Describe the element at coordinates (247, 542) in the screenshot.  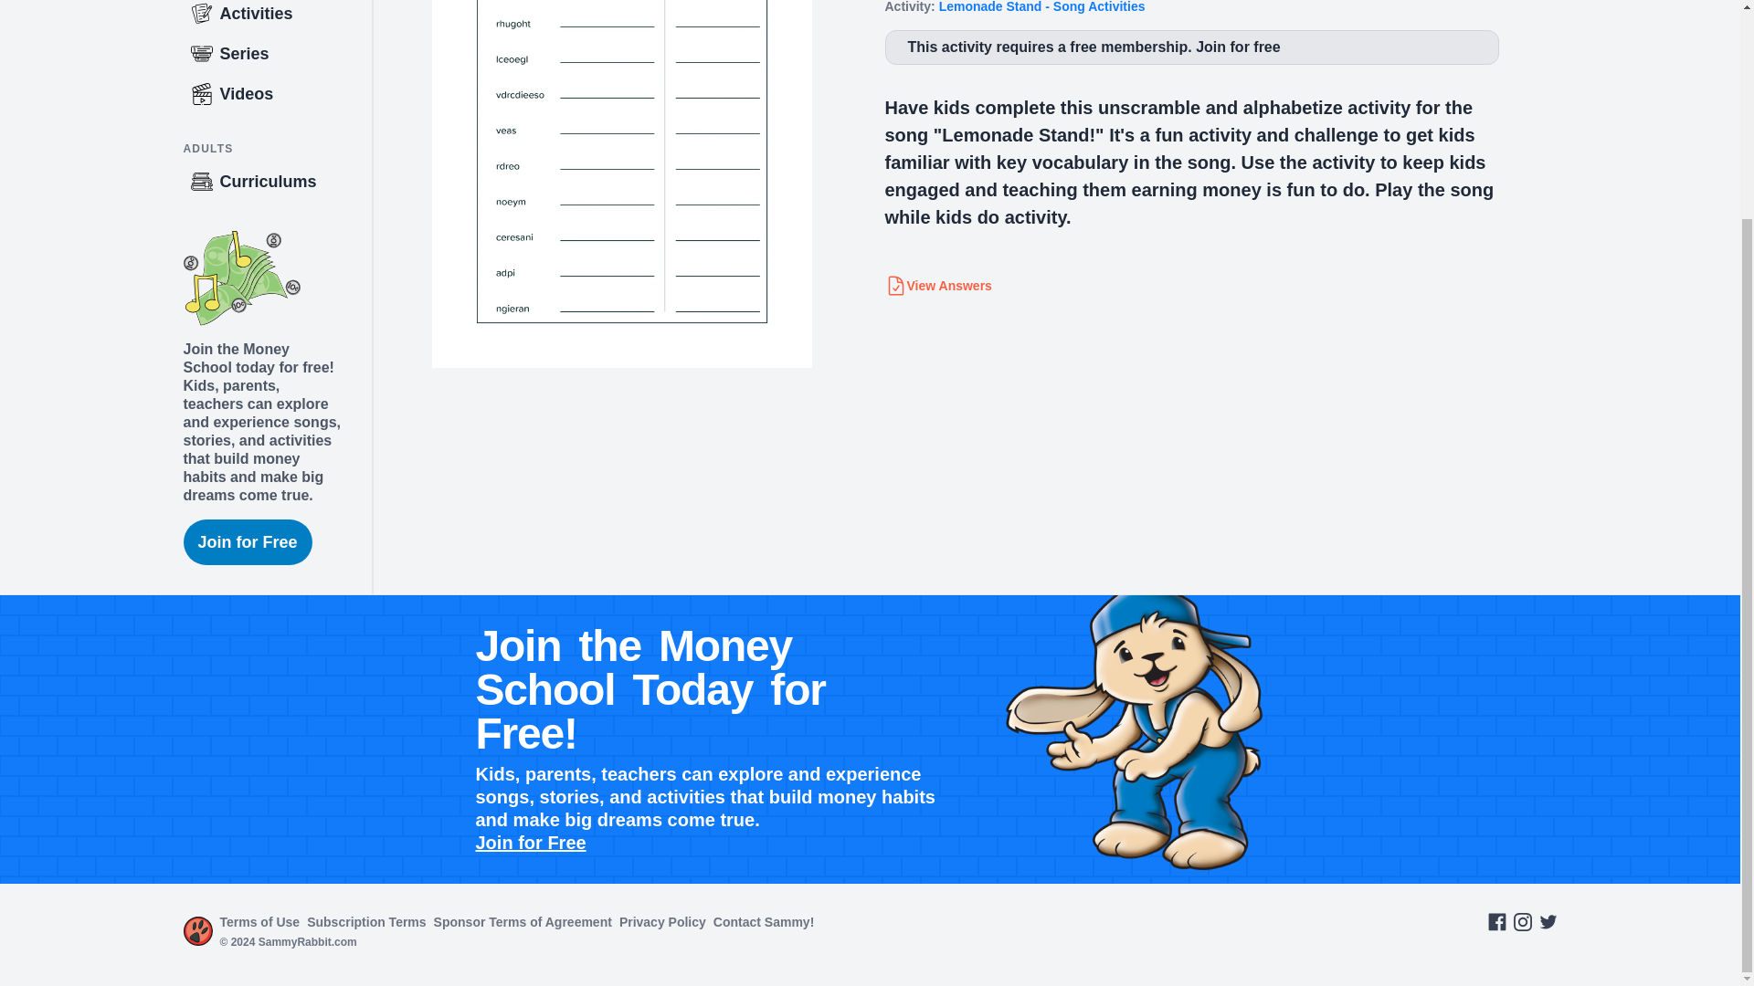
I see `Join for Free` at that location.